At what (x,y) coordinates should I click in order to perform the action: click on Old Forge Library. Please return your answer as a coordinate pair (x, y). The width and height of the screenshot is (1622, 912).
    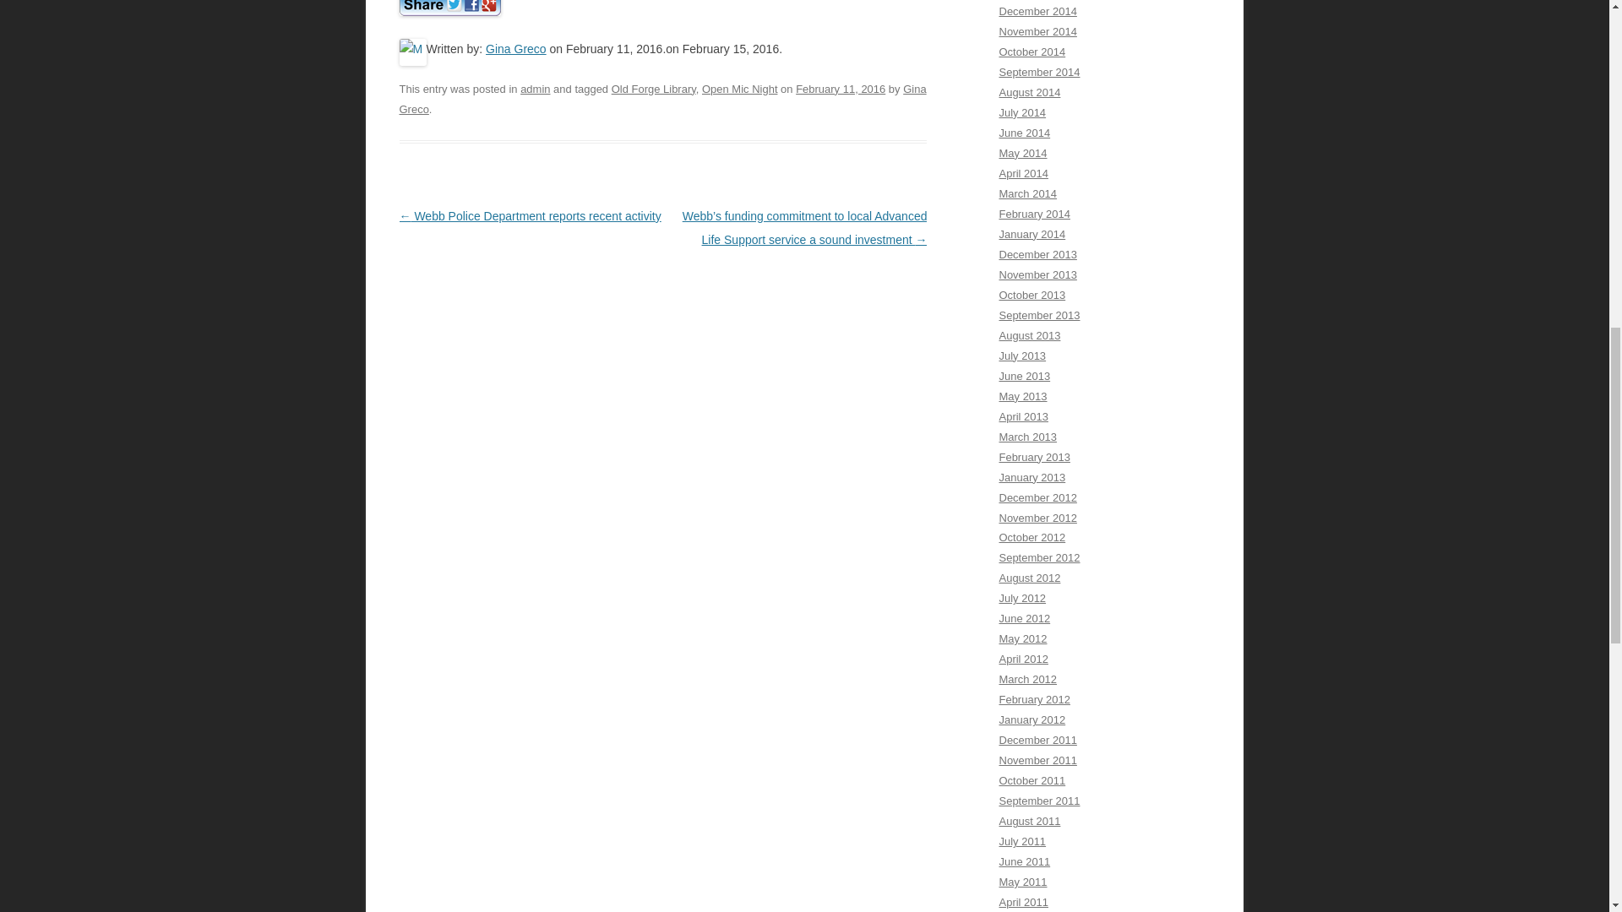
    Looking at the image, I should click on (653, 90).